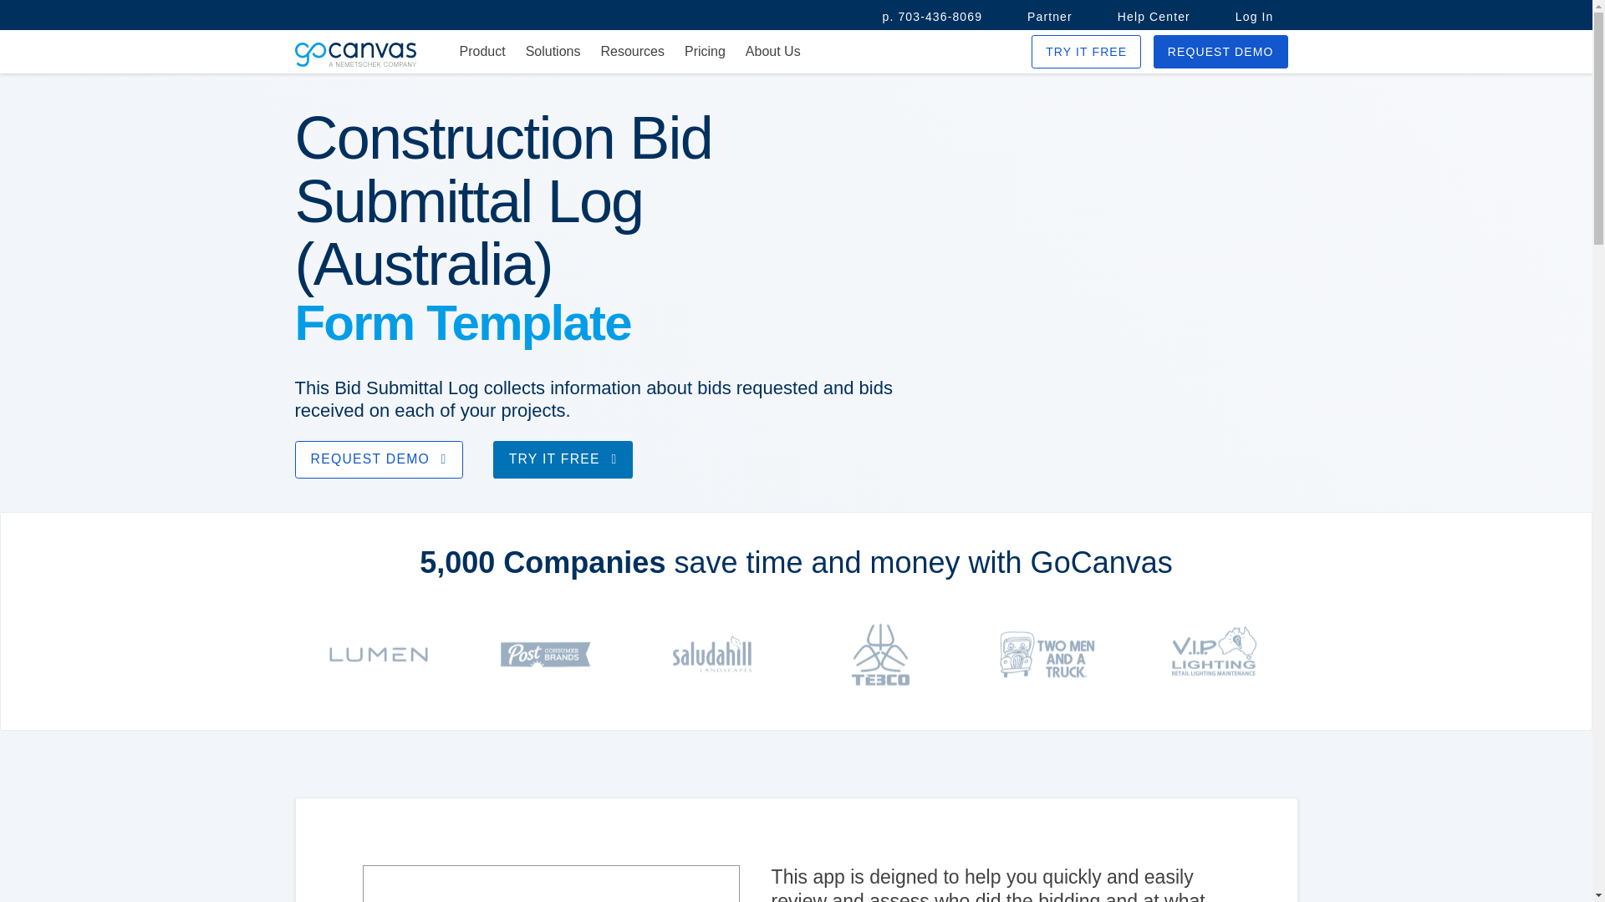 Image resolution: width=1605 pixels, height=902 pixels. Describe the element at coordinates (563, 459) in the screenshot. I see `TRY IT FREE` at that location.